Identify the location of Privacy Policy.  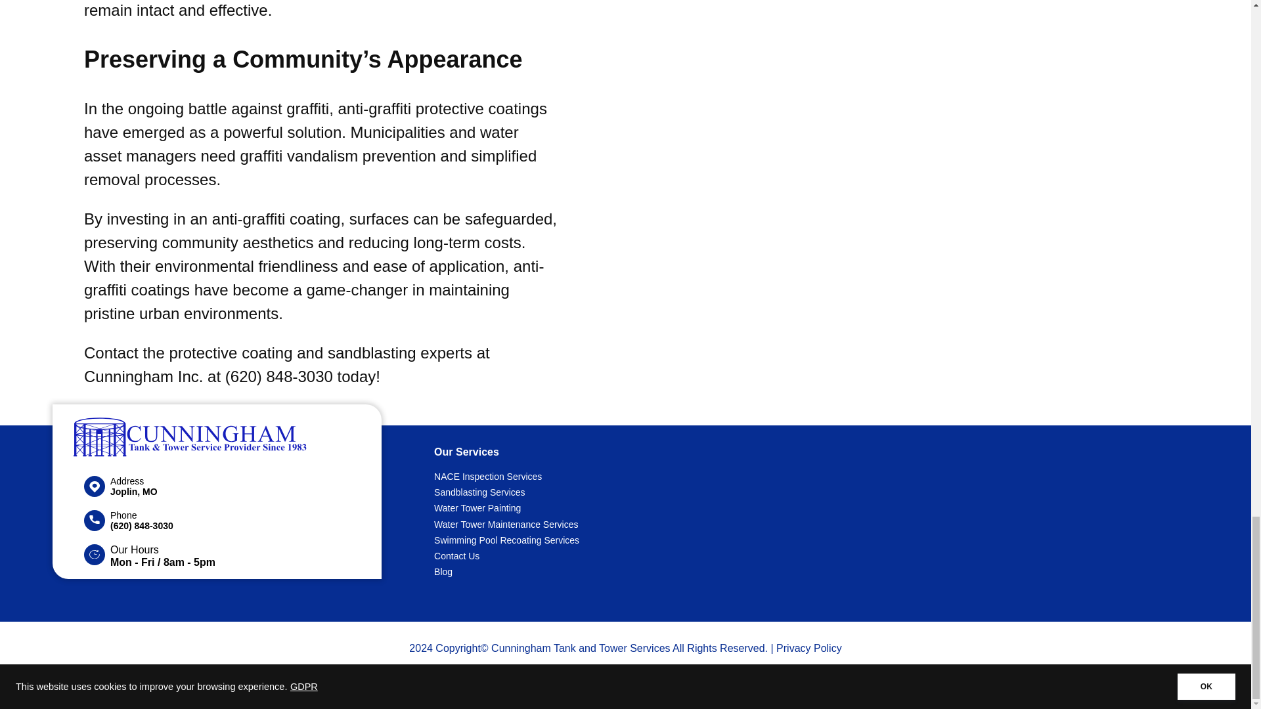
(809, 647).